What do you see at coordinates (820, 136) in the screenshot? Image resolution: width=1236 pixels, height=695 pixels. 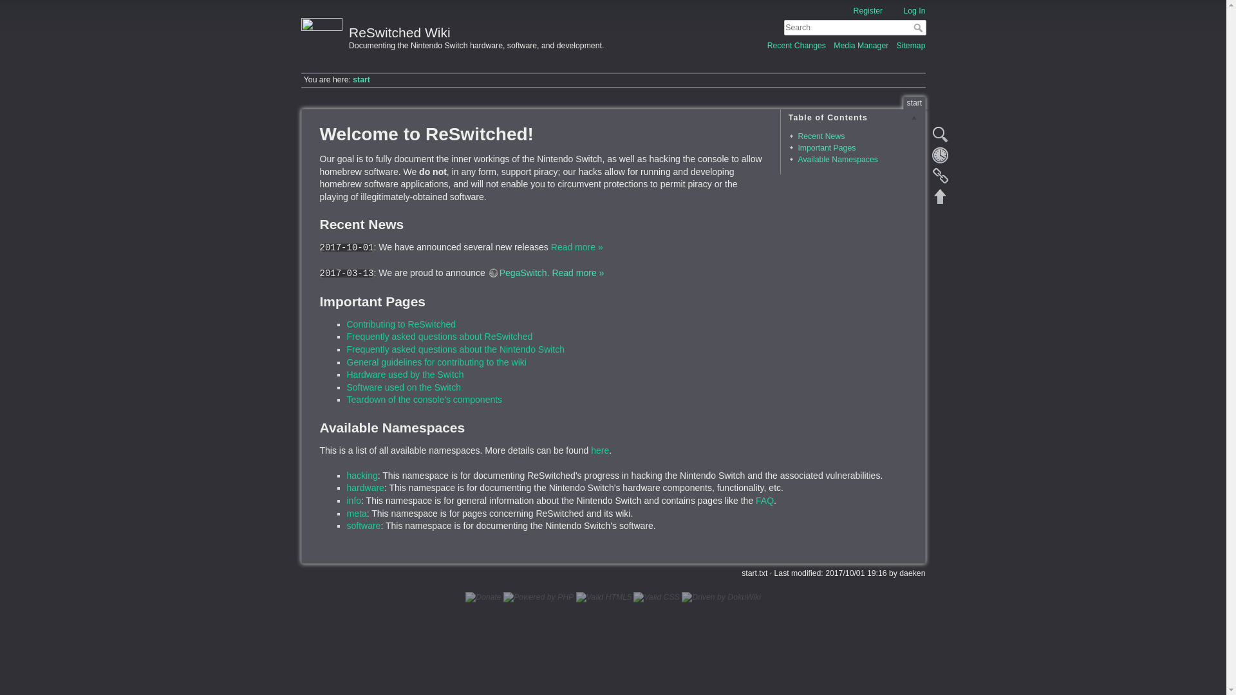 I see `Recent News` at bounding box center [820, 136].